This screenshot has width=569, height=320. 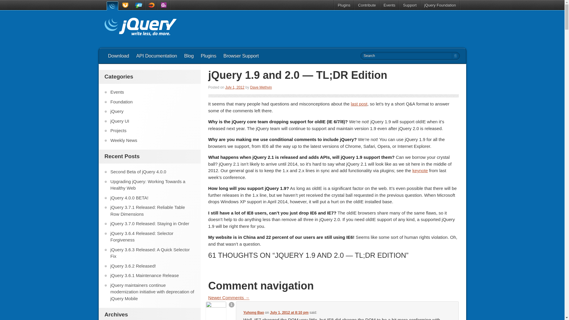 I want to click on API Documentation, so click(x=156, y=56).